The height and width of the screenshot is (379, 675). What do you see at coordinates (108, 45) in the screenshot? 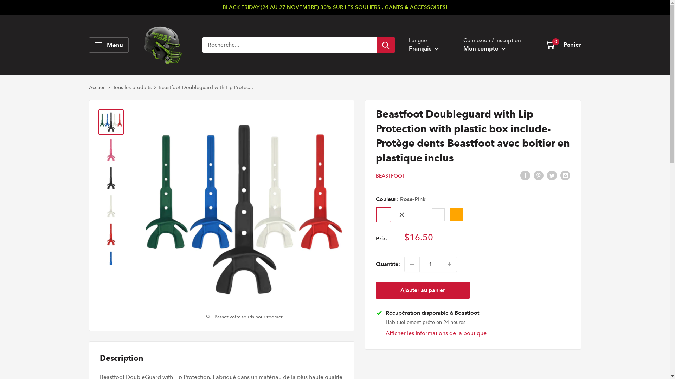
I see `Menu` at bounding box center [108, 45].